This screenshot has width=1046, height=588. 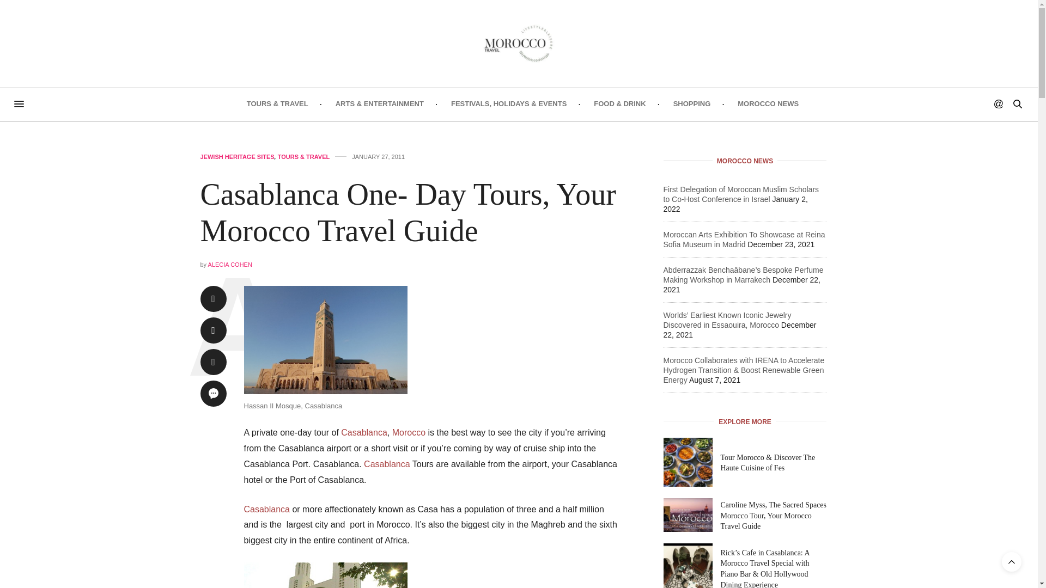 What do you see at coordinates (519, 44) in the screenshot?
I see `Morocco Travel Blog` at bounding box center [519, 44].